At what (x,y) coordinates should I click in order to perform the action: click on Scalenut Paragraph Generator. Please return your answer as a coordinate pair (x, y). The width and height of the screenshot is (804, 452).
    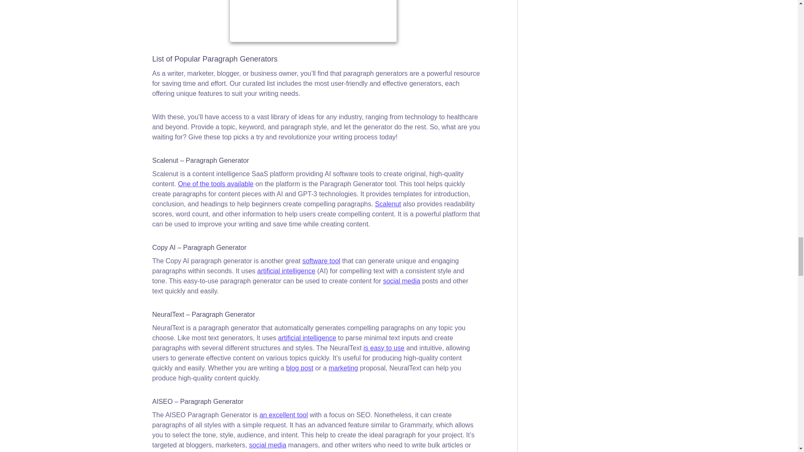
    Looking at the image, I should click on (216, 184).